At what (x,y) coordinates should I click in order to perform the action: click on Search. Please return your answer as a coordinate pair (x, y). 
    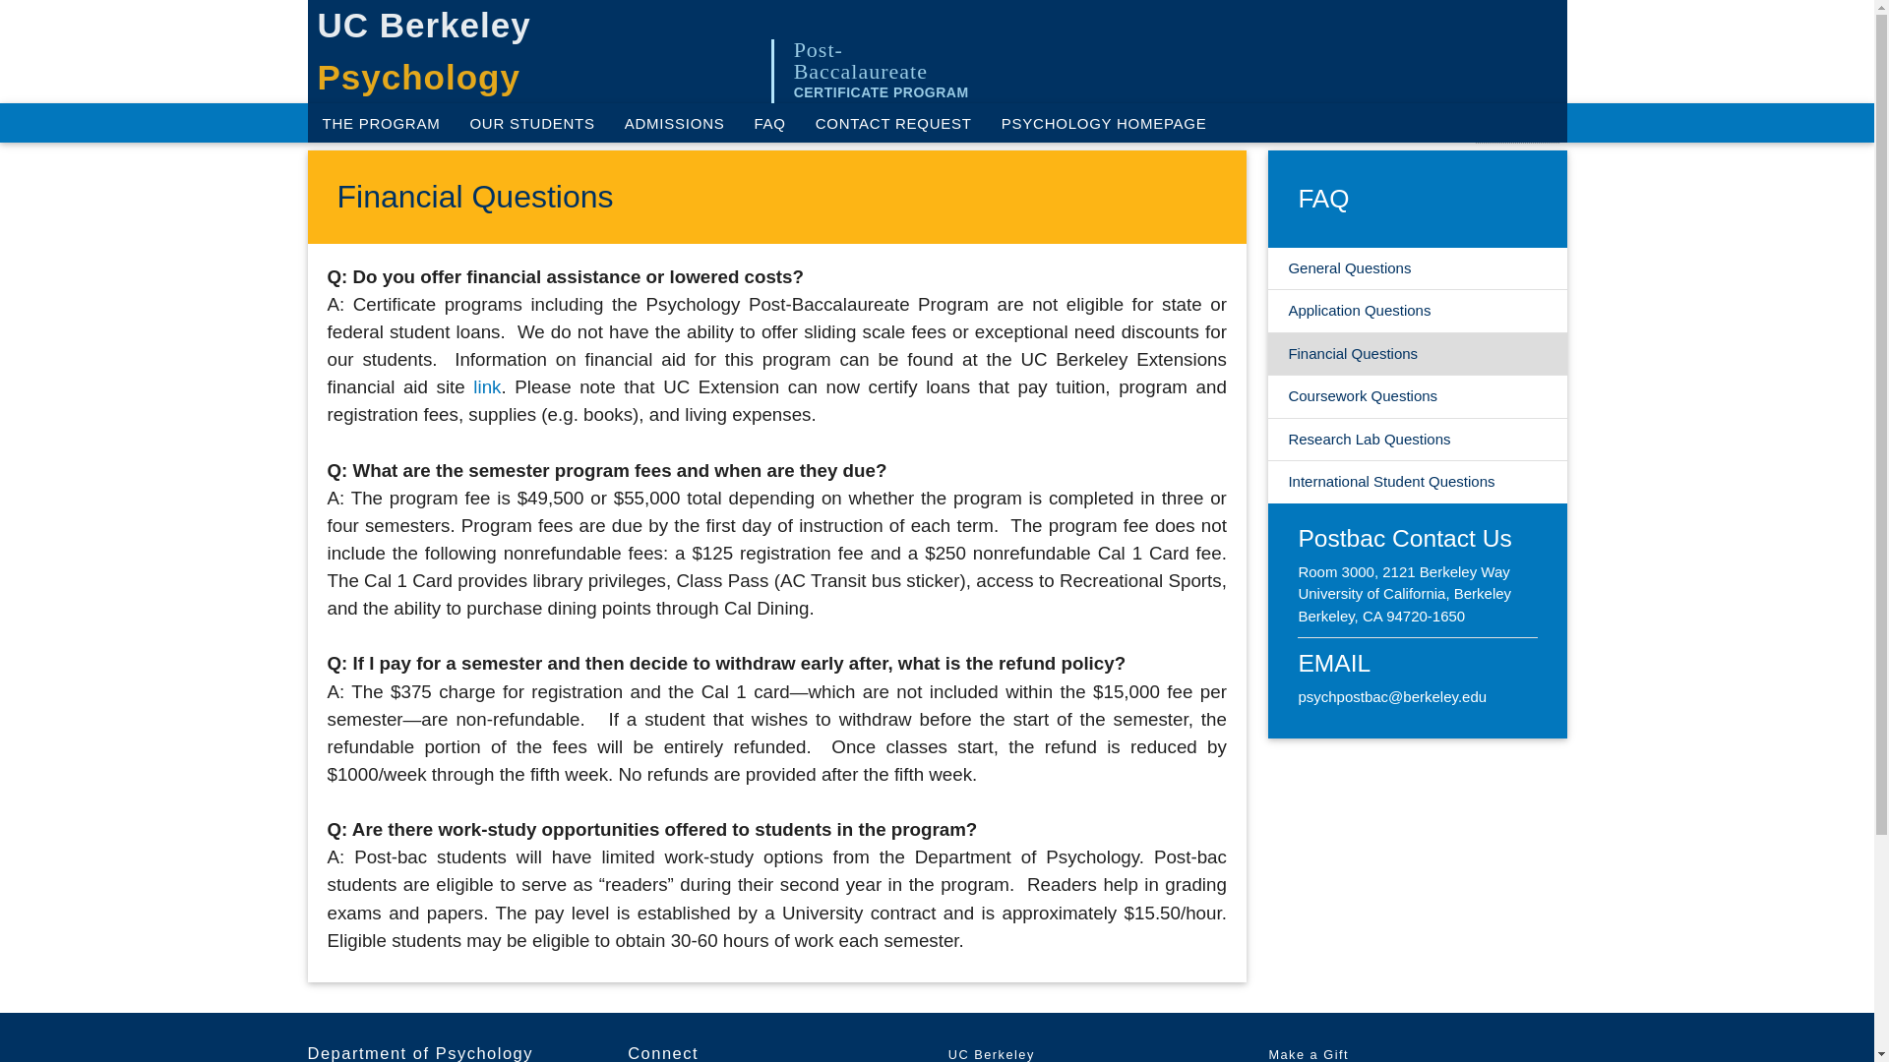
    Looking at the image, I should click on (57, 22).